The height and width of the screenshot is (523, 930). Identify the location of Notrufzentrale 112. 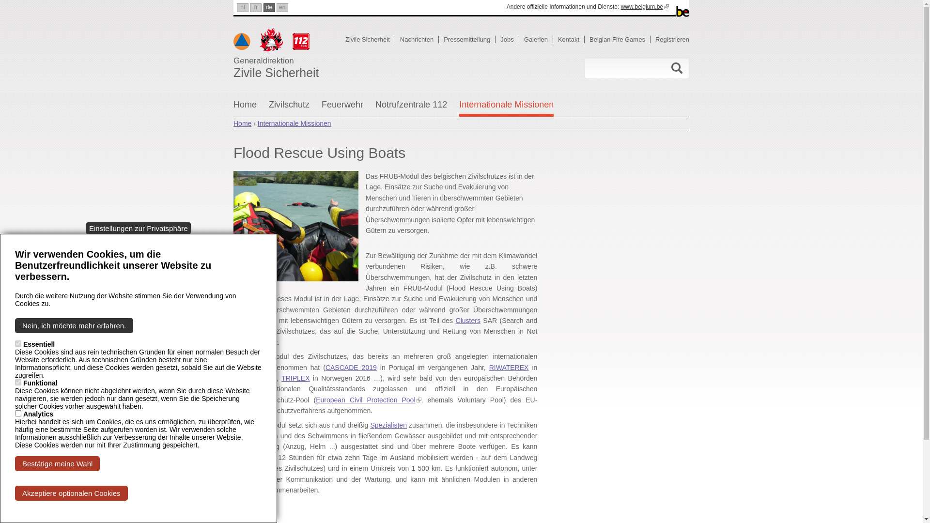
(411, 108).